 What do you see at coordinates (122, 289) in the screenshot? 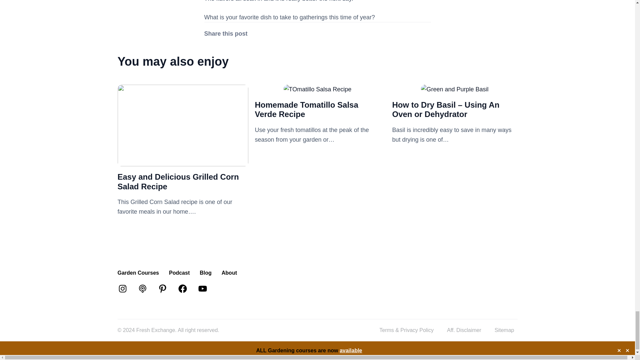
I see `Instagram` at bounding box center [122, 289].